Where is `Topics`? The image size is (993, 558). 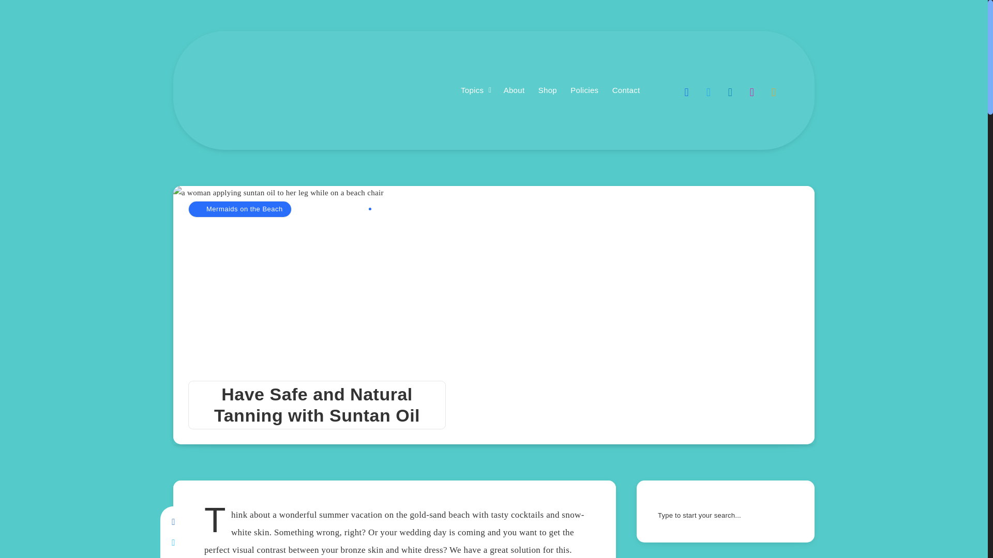
Topics is located at coordinates (472, 90).